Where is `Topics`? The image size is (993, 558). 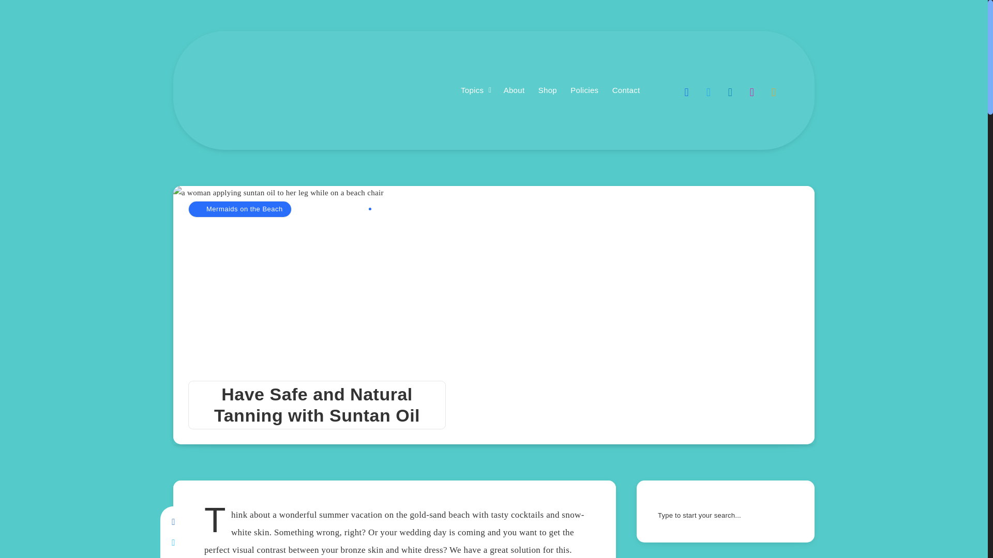
Topics is located at coordinates (472, 90).